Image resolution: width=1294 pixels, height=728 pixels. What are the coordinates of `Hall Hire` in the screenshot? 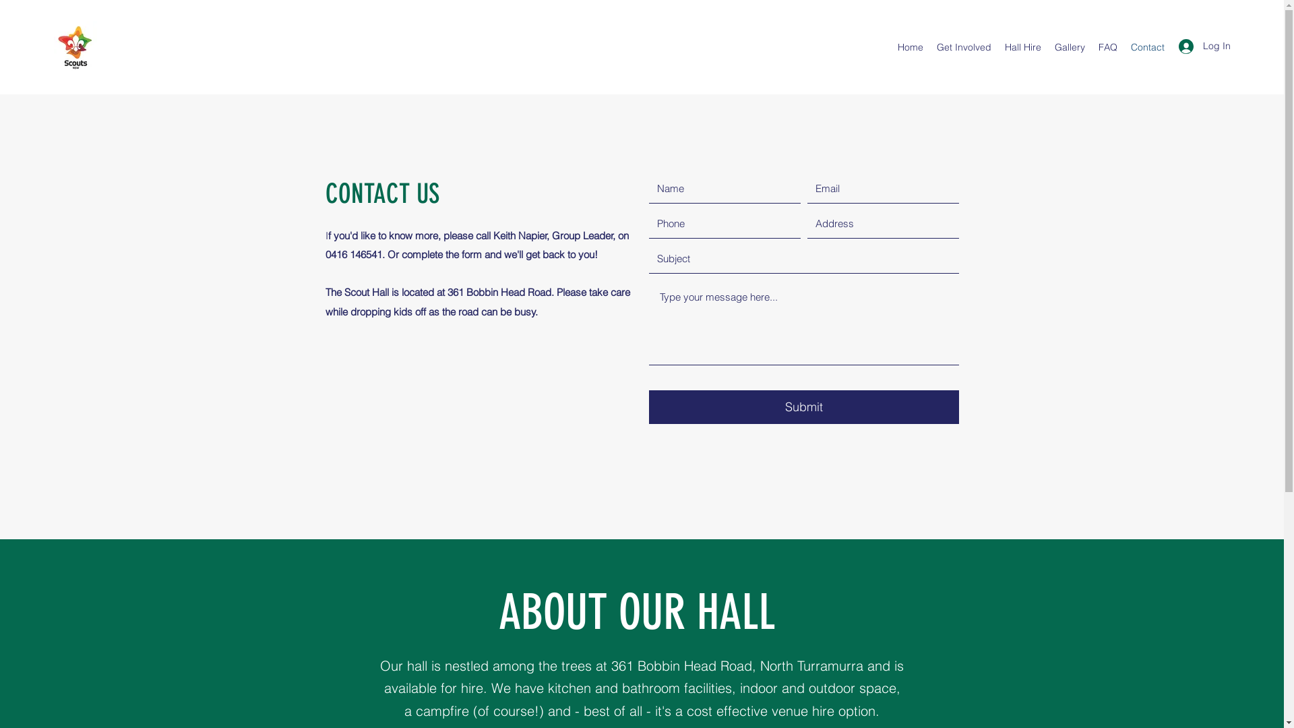 It's located at (1023, 47).